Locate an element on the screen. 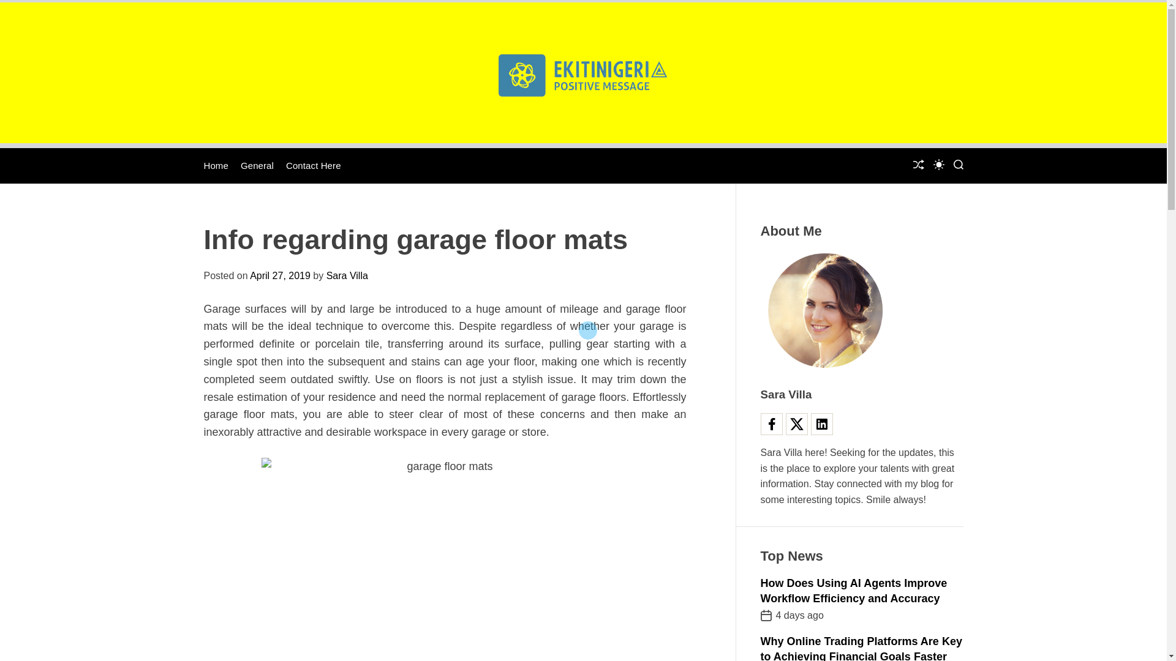 This screenshot has width=1176, height=661. Contact Here is located at coordinates (313, 165).